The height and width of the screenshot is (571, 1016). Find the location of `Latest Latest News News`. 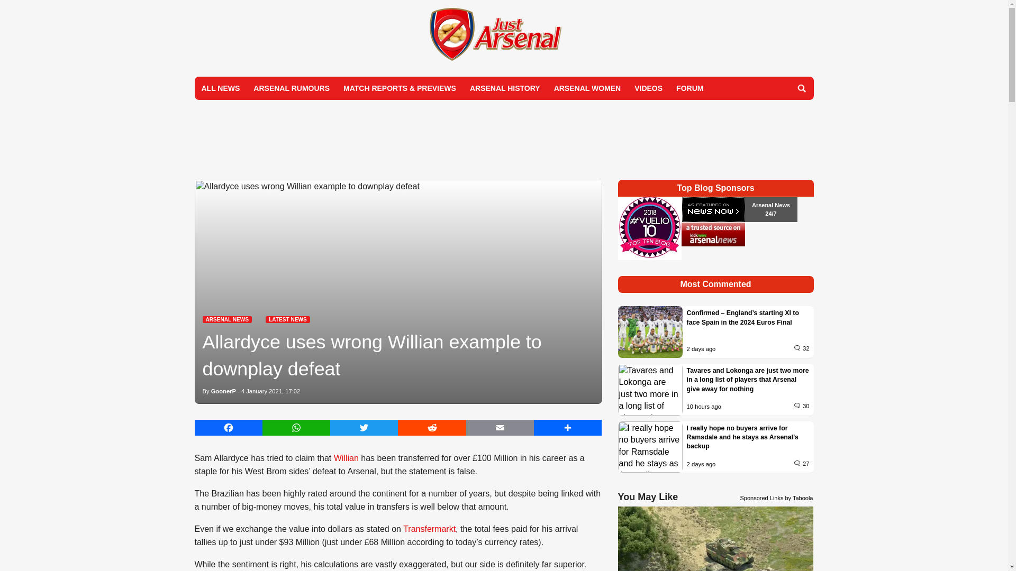

Latest Latest News News is located at coordinates (287, 319).